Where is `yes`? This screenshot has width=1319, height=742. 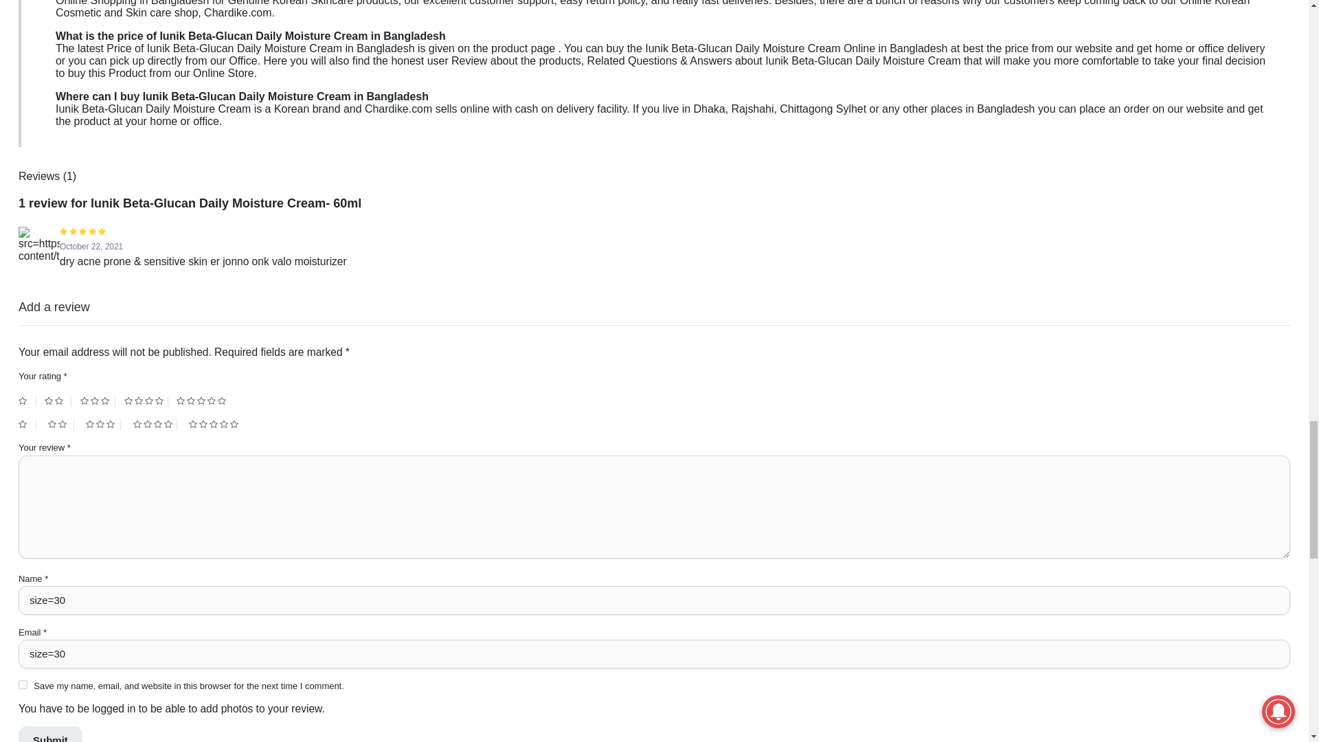 yes is located at coordinates (23, 684).